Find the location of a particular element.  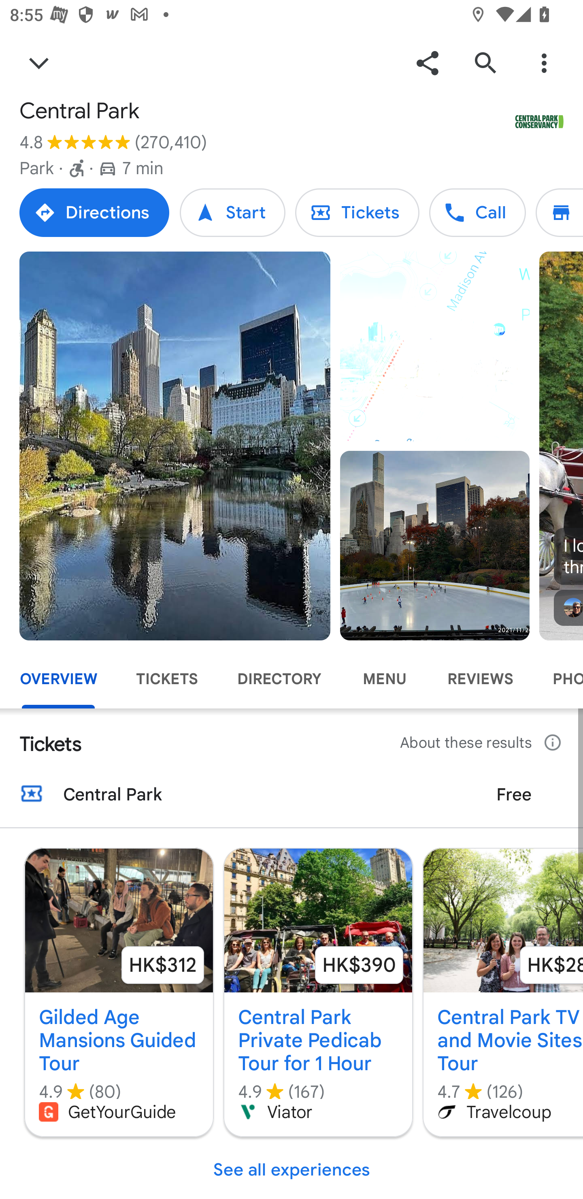

Call Central Park Call Call Central Park is located at coordinates (477, 212).